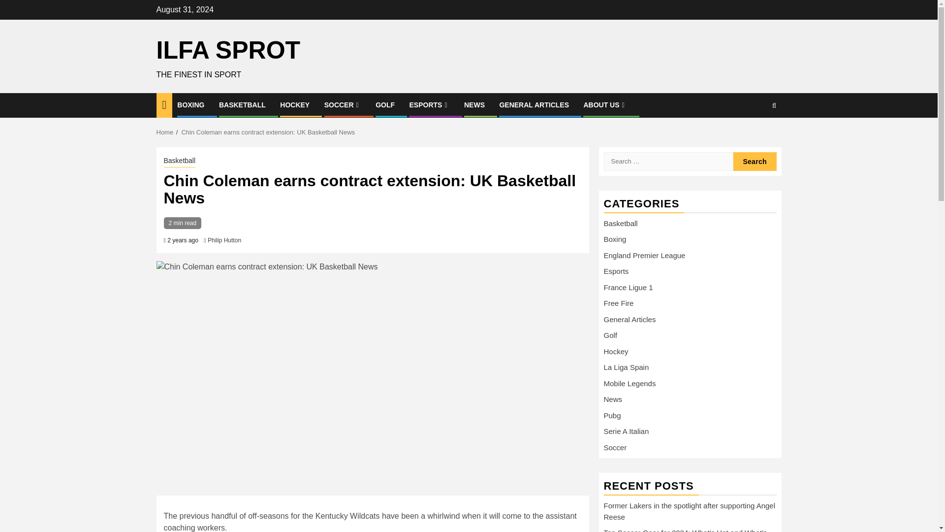  Describe the element at coordinates (294, 105) in the screenshot. I see `HOCKEY` at that location.